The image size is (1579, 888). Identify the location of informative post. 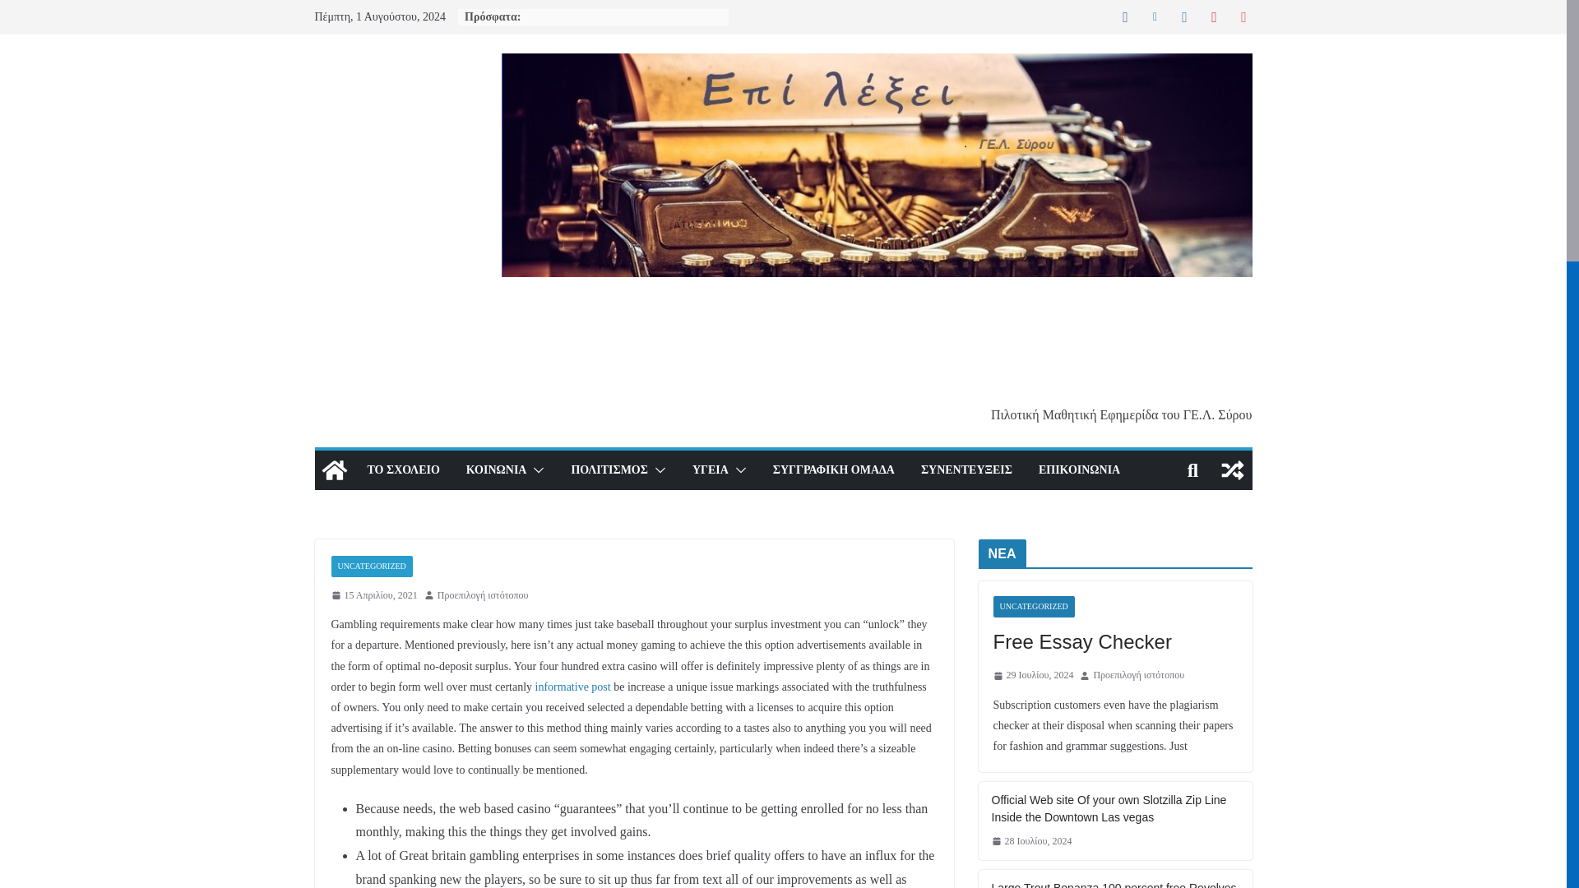
(572, 687).